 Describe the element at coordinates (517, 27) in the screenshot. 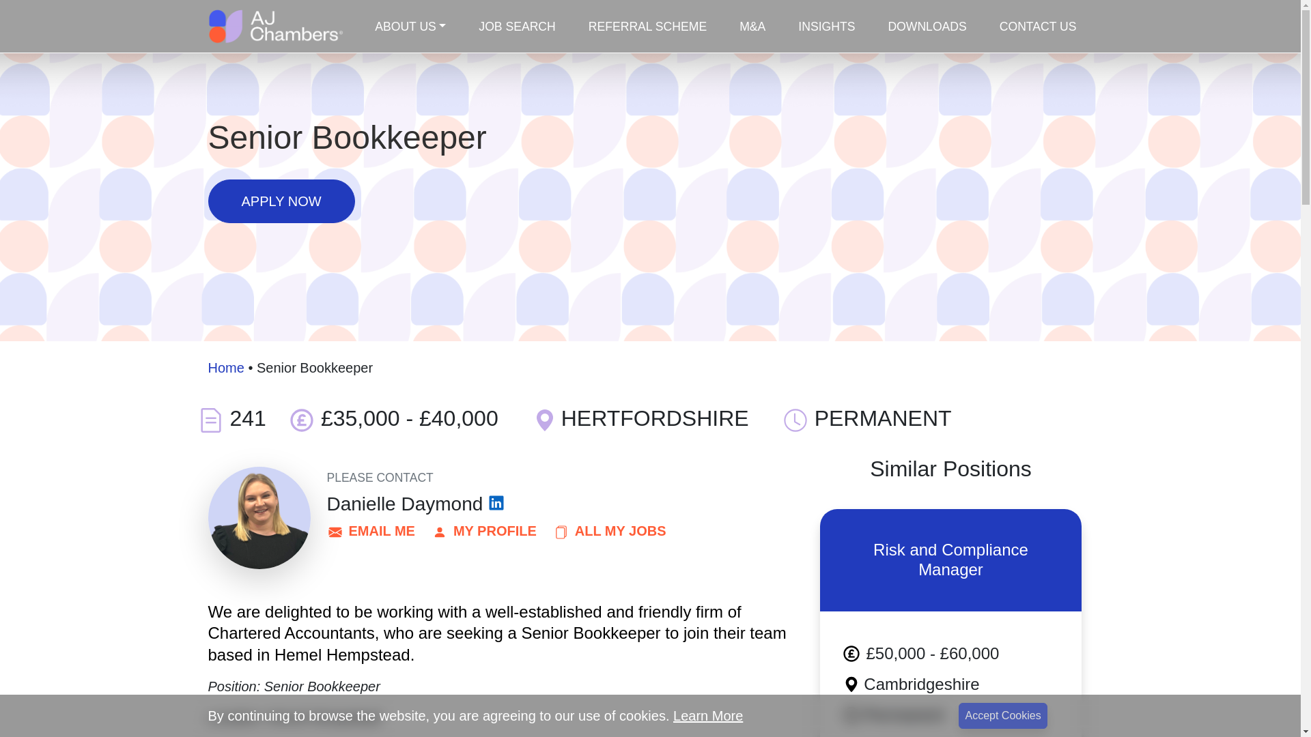

I see `Job Search` at that location.